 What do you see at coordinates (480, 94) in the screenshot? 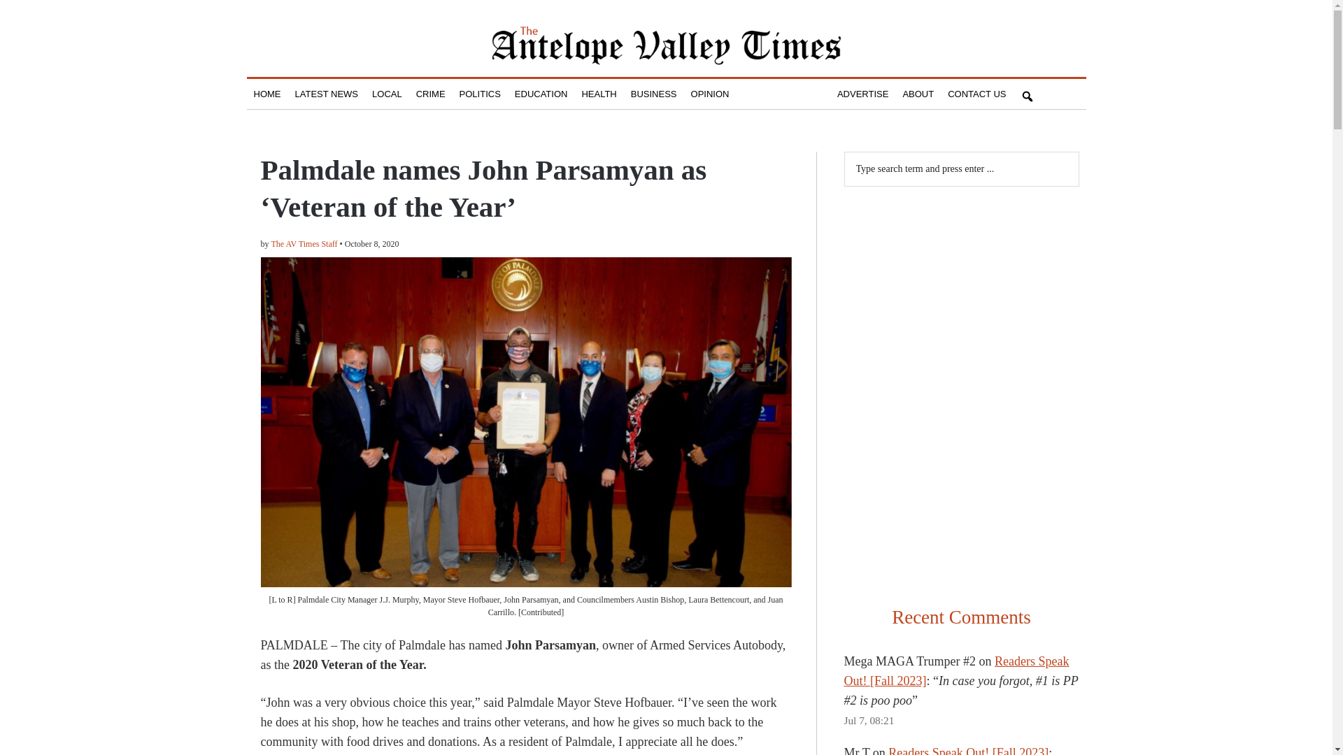
I see `POLITICS` at bounding box center [480, 94].